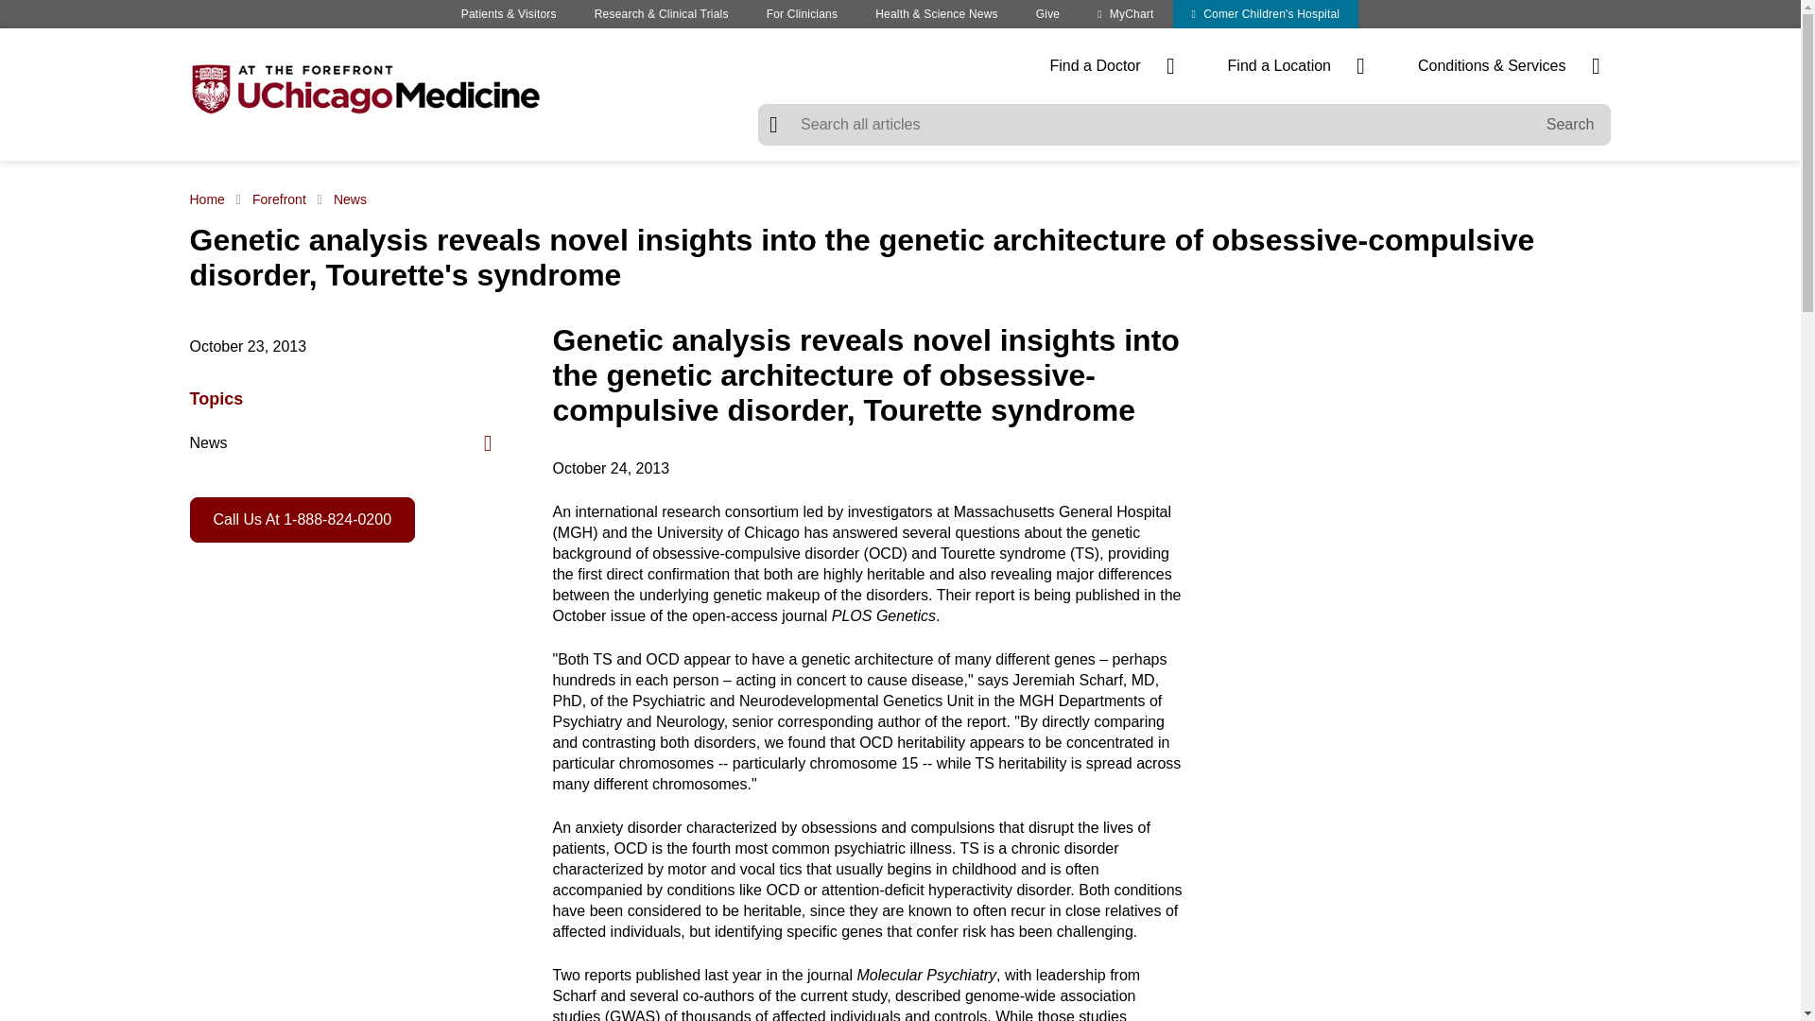 This screenshot has height=1021, width=1815. Describe the element at coordinates (1570, 125) in the screenshot. I see `Search` at that location.